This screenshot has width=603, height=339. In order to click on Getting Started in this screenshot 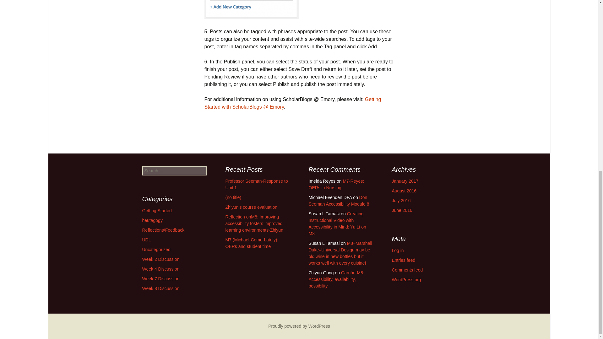, I will do `click(156, 211)`.